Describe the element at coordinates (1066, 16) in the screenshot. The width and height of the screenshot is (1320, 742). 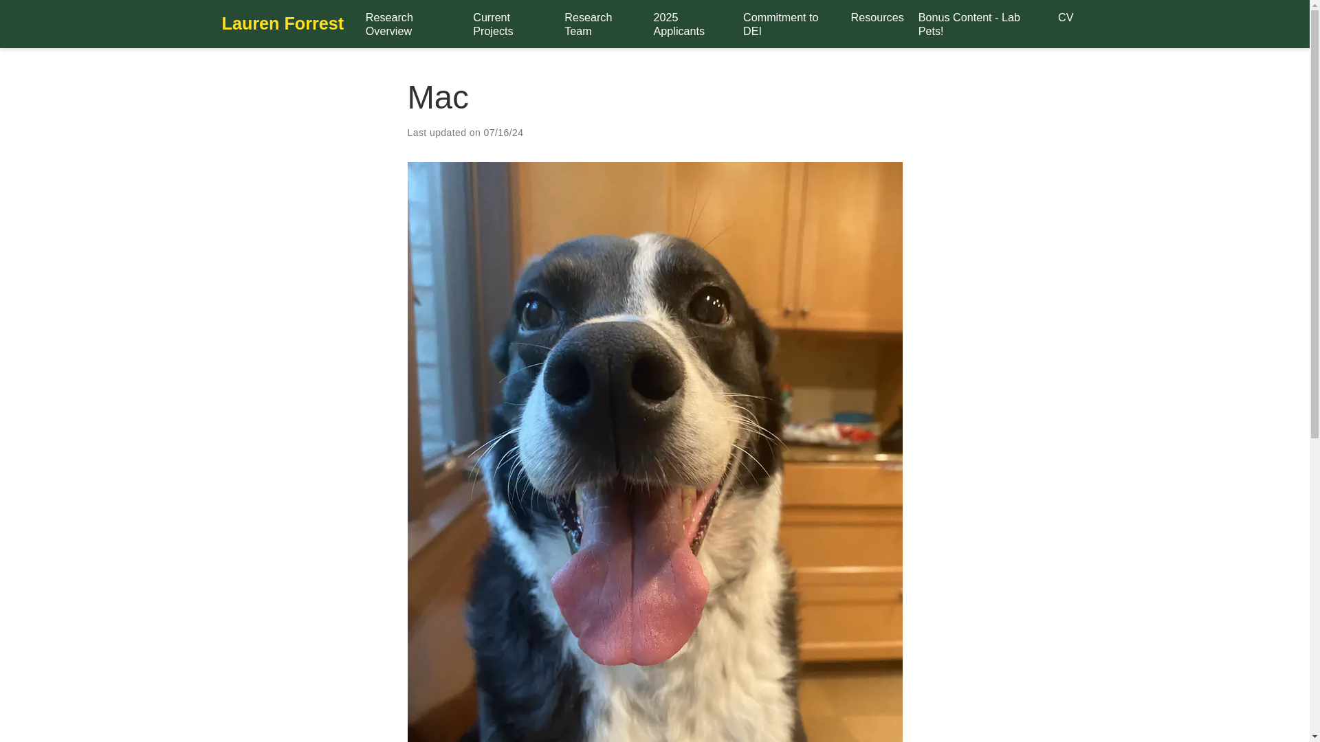
I see `CV` at that location.